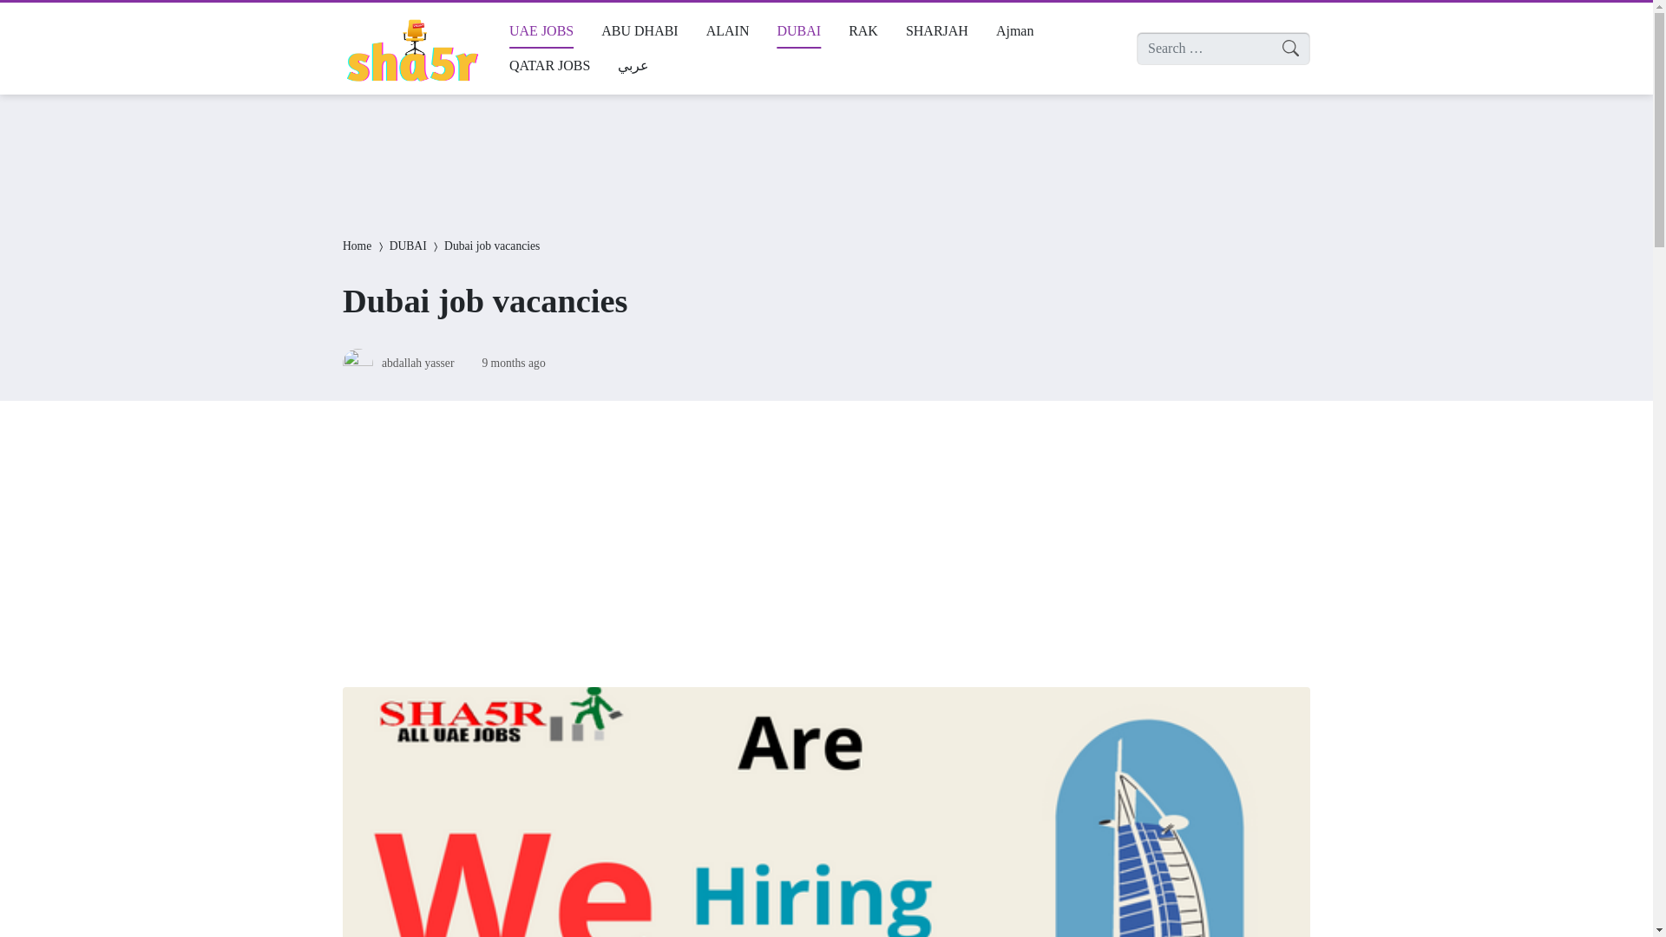  Describe the element at coordinates (548, 66) in the screenshot. I see `QATAR JOBS` at that location.